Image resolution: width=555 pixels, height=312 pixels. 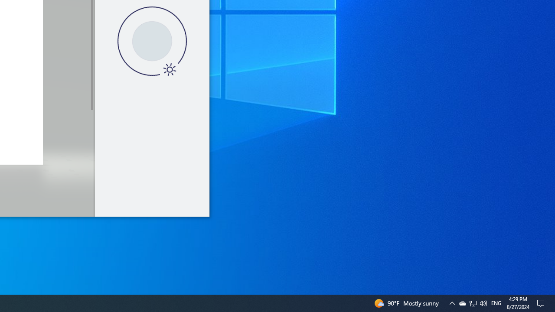 I want to click on Q2790: 100%, so click(x=483, y=303).